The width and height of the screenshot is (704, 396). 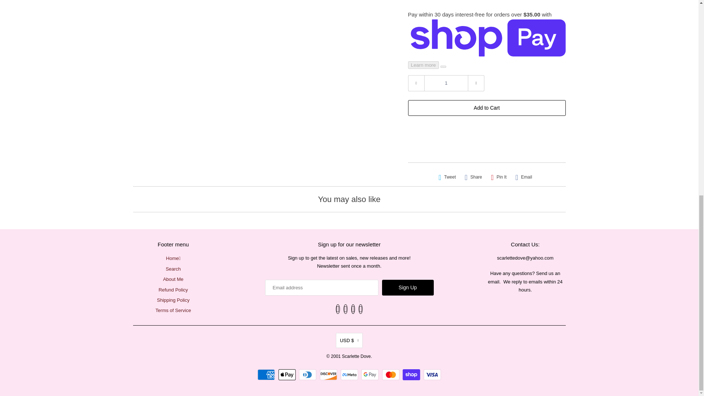 What do you see at coordinates (353, 309) in the screenshot?
I see `Scarlette Dove on Instagram` at bounding box center [353, 309].